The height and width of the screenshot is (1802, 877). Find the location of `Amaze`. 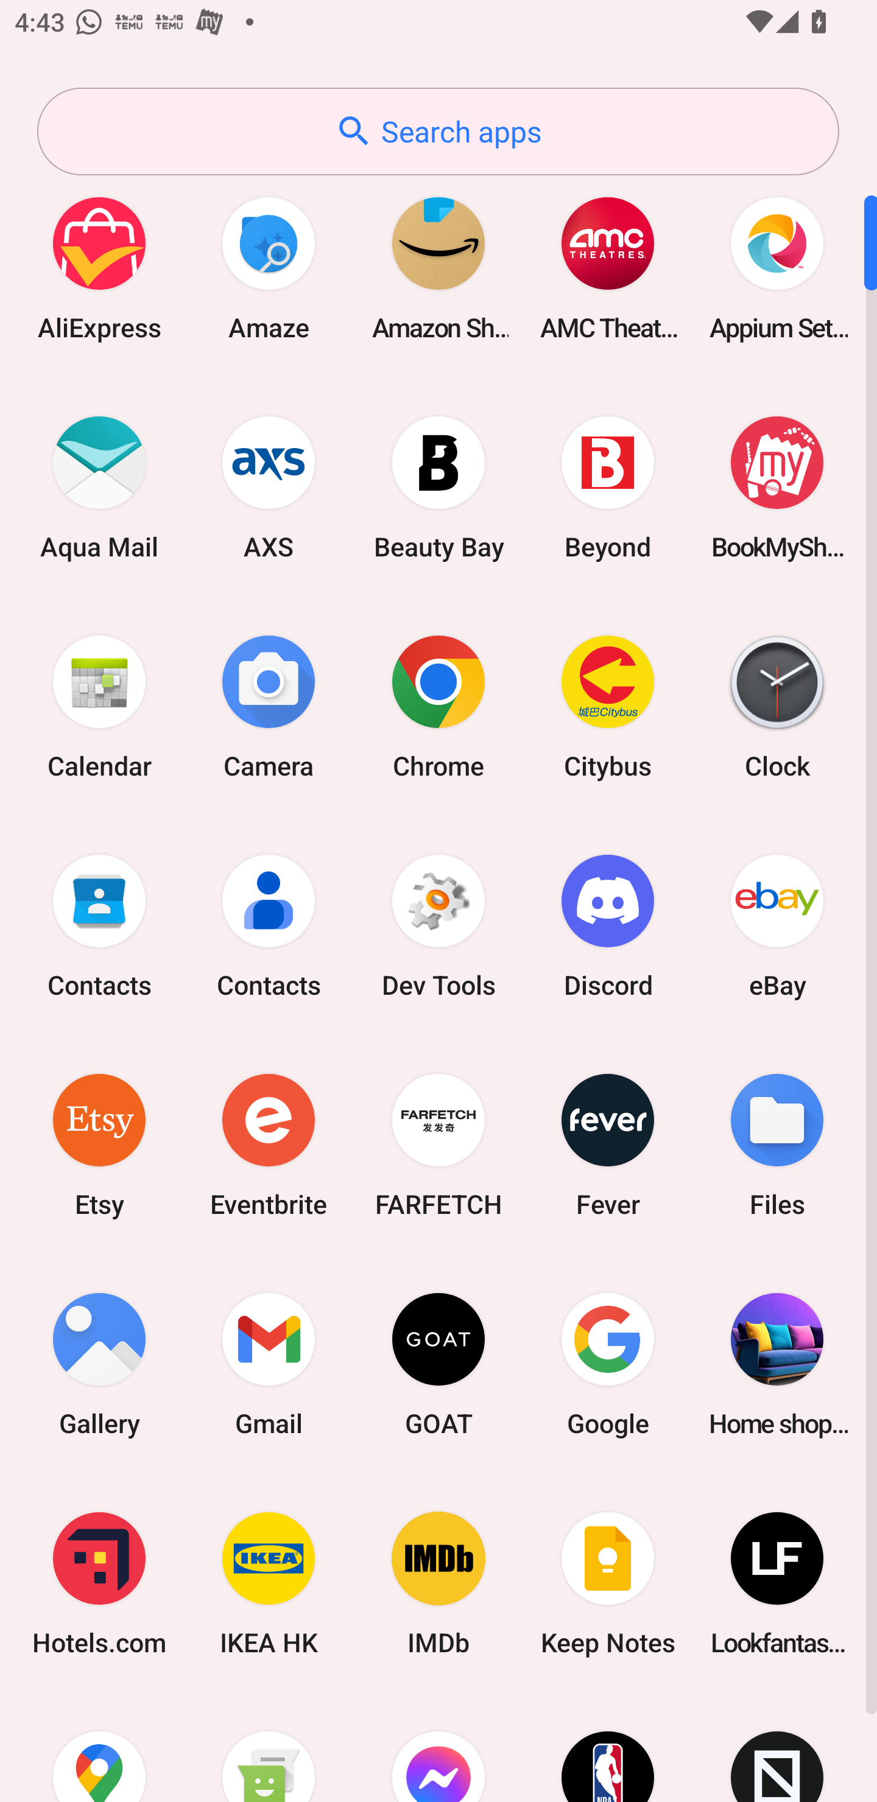

Amaze is located at coordinates (269, 268).